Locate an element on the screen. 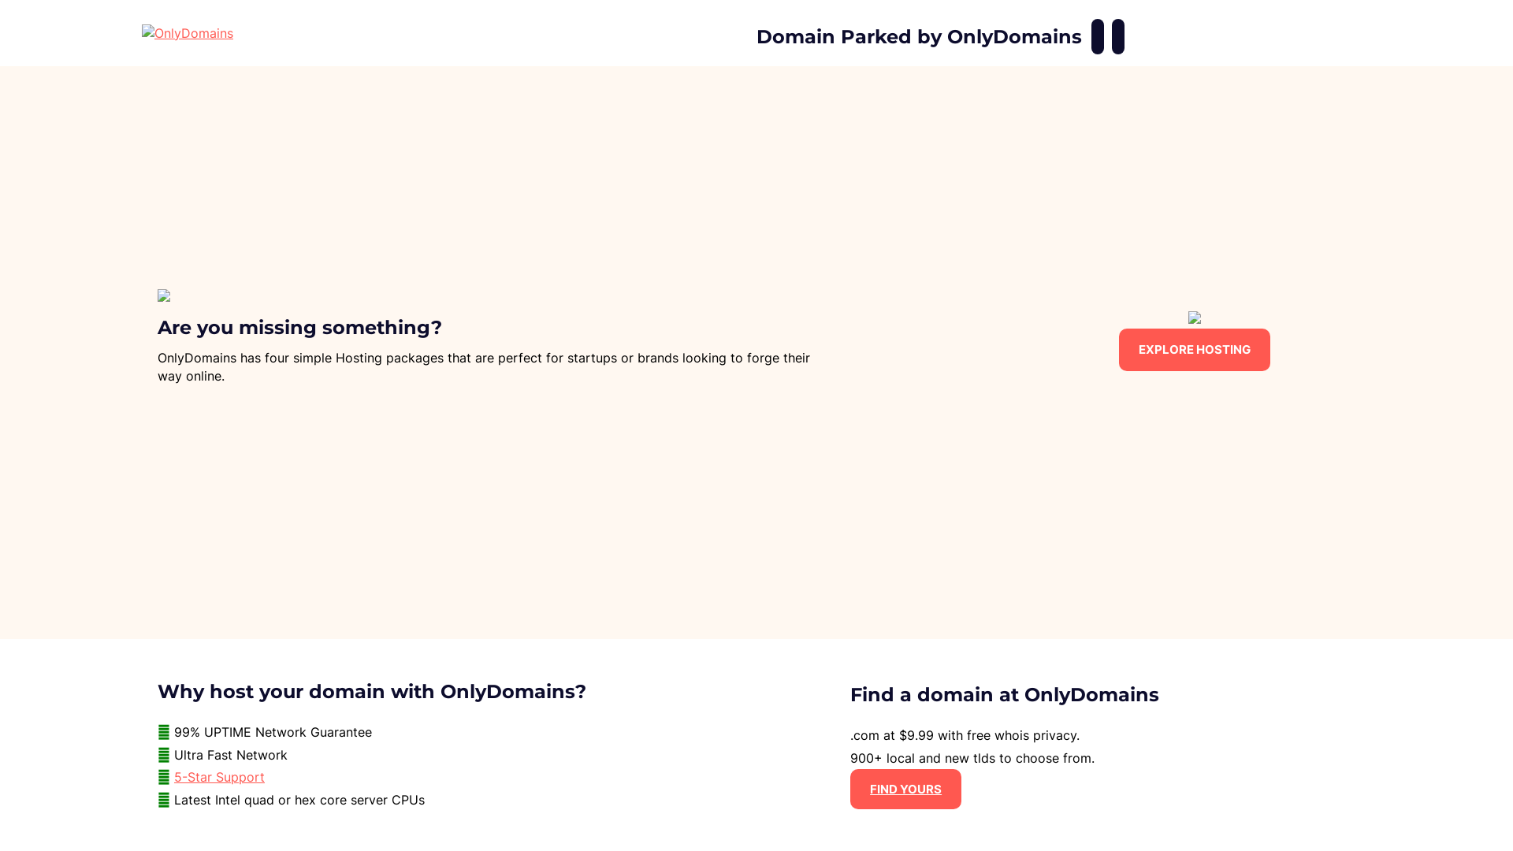 This screenshot has width=1513, height=851. 5-Star Support is located at coordinates (219, 777).